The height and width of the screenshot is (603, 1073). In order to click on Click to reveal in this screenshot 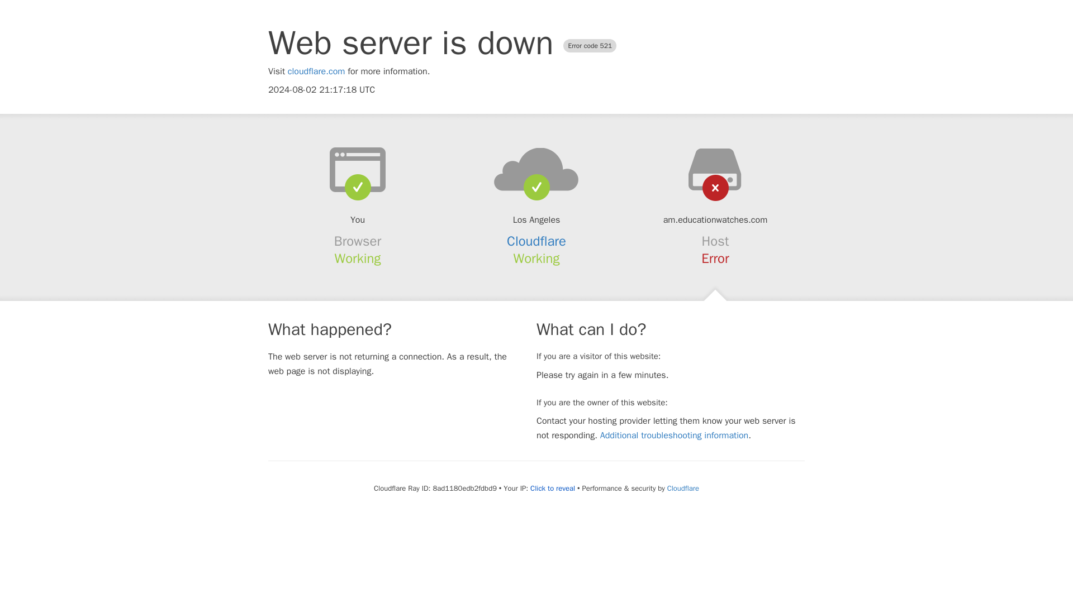, I will do `click(552, 489)`.